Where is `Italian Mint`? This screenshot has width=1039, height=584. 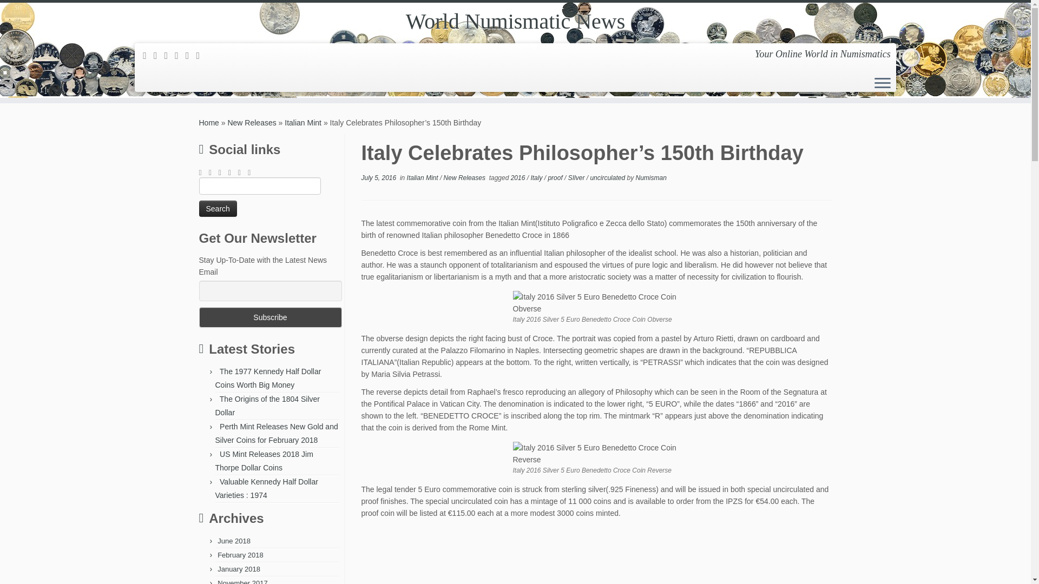 Italian Mint is located at coordinates (303, 123).